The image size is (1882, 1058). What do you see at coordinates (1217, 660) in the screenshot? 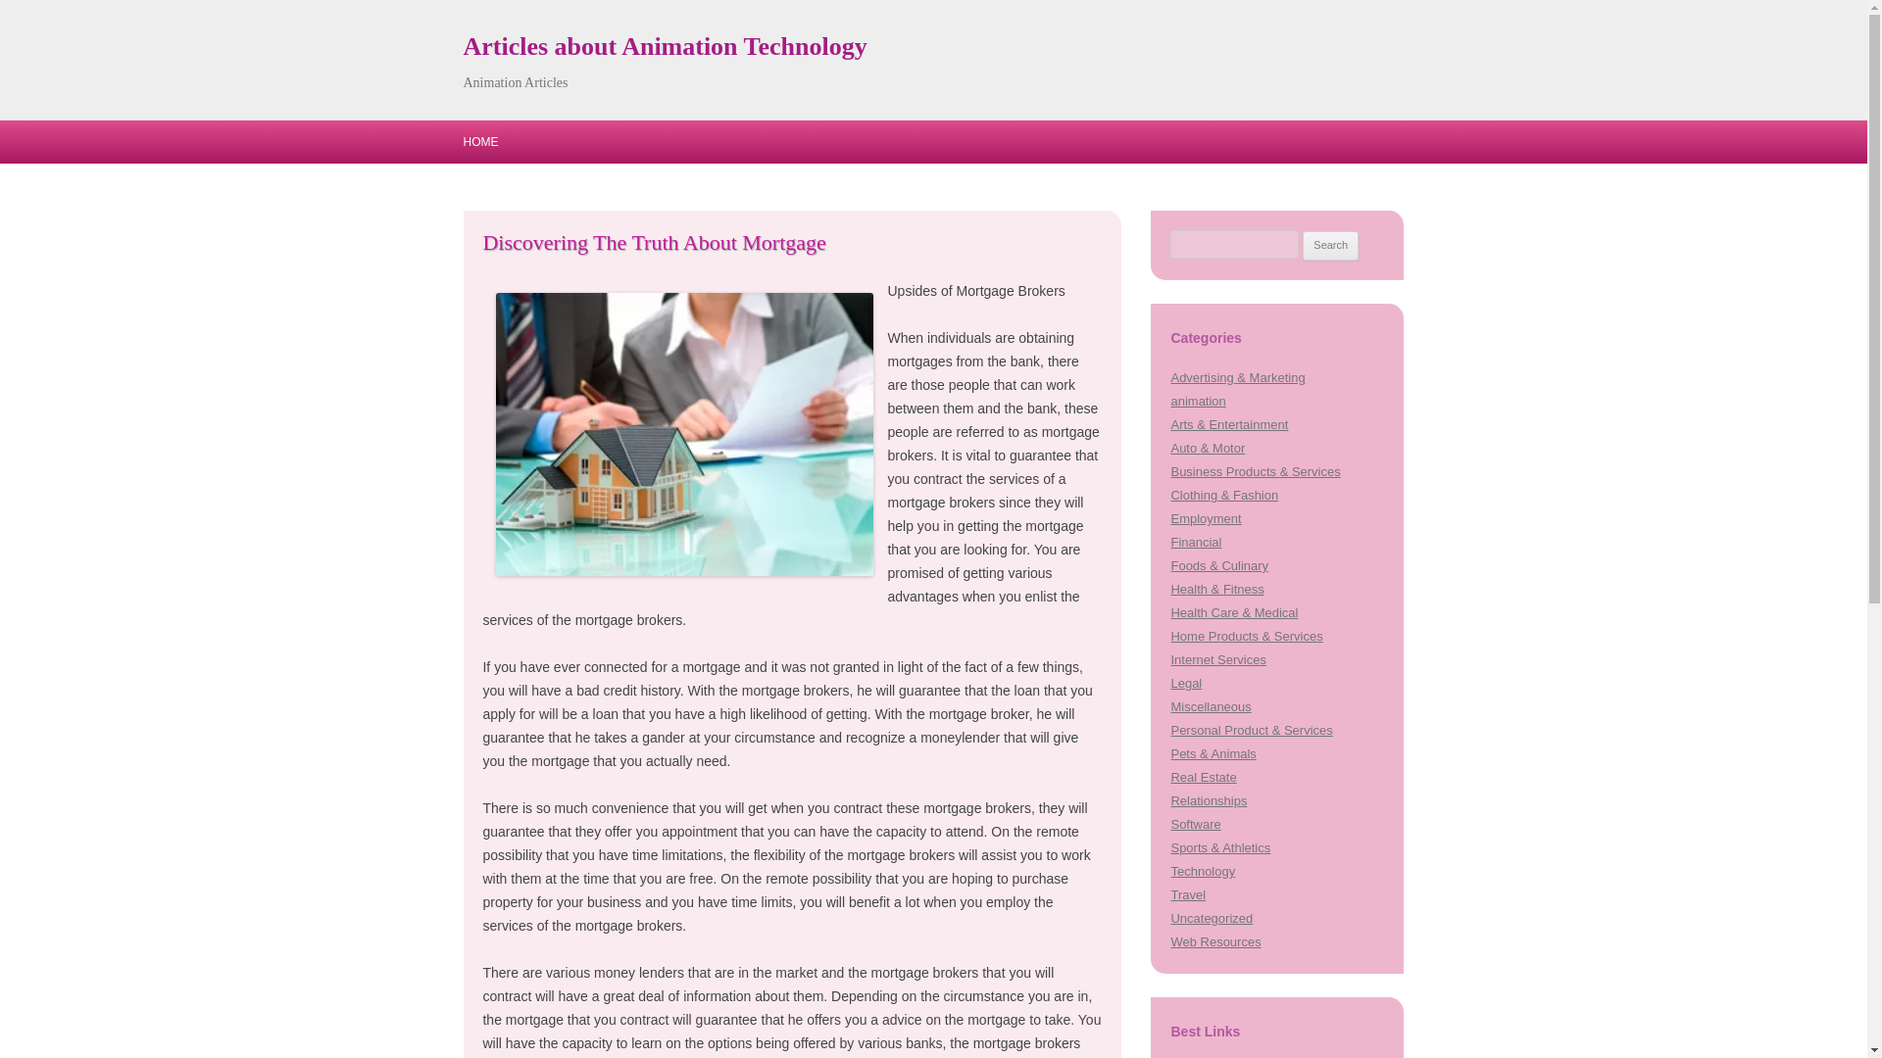
I see `Internet Services` at bounding box center [1217, 660].